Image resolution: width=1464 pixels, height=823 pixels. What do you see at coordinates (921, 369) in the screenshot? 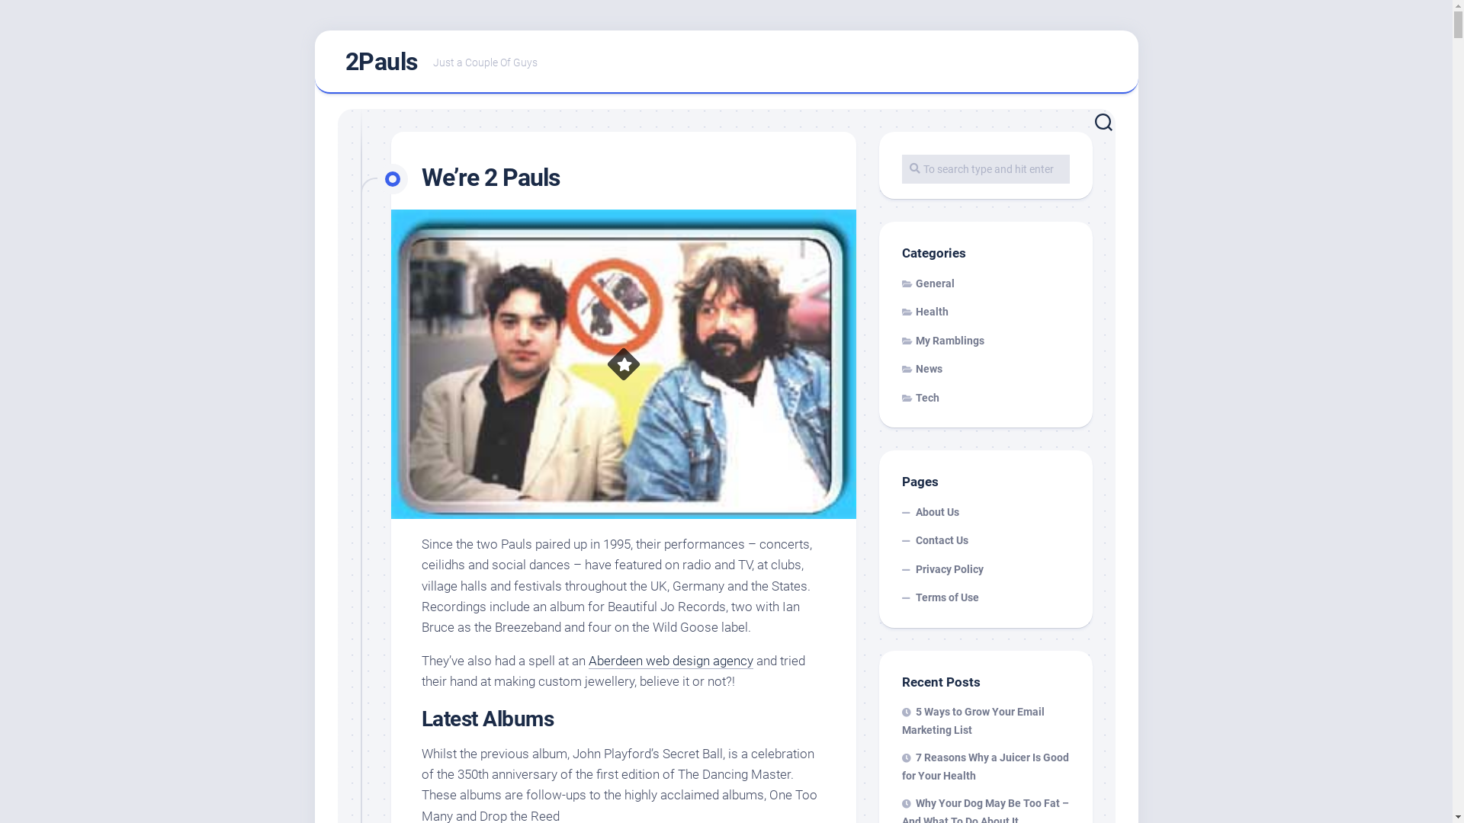
I see `News` at bounding box center [921, 369].